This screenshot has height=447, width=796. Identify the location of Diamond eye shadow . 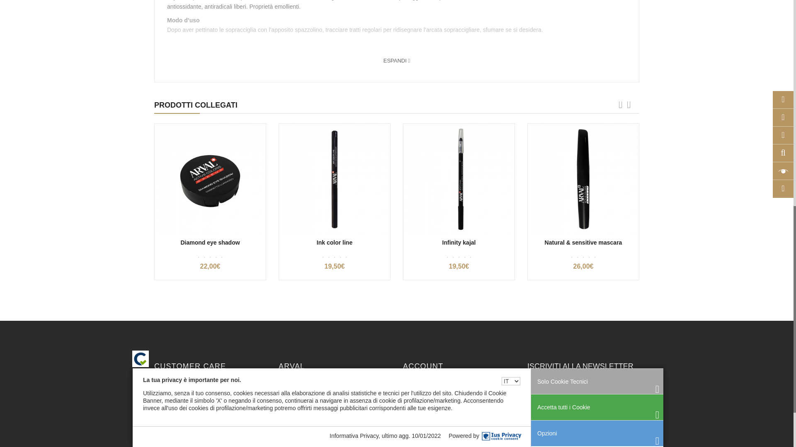
(210, 179).